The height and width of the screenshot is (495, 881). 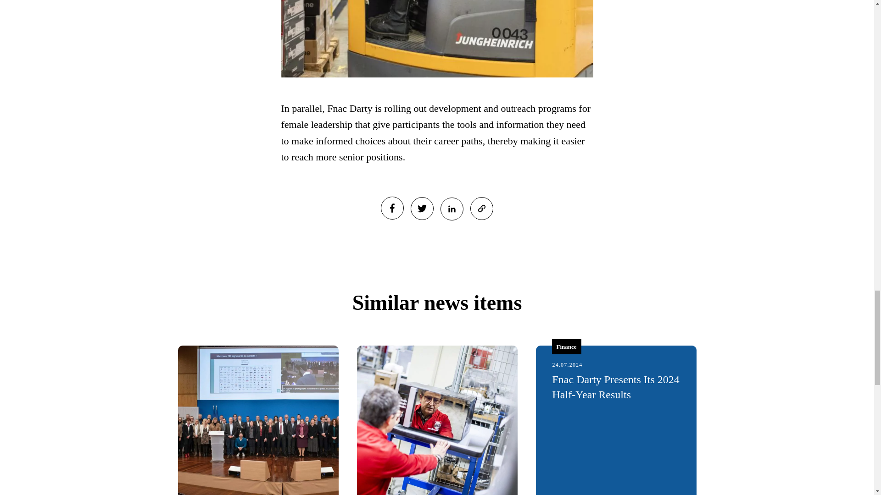 I want to click on Fnac Darty Presents Its 2024 Half-Year Results, so click(x=616, y=387).